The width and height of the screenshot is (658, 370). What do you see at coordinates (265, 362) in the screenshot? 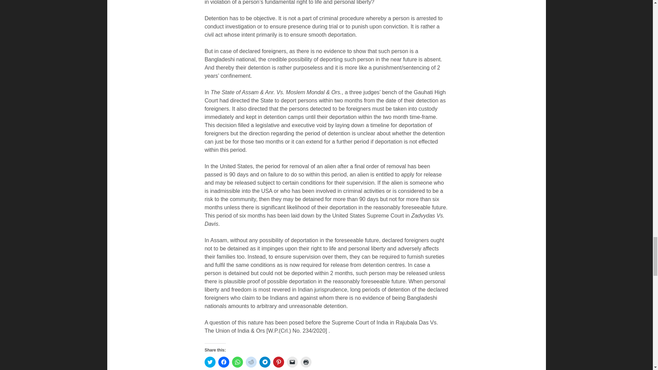
I see `Click to share on Telegram` at bounding box center [265, 362].